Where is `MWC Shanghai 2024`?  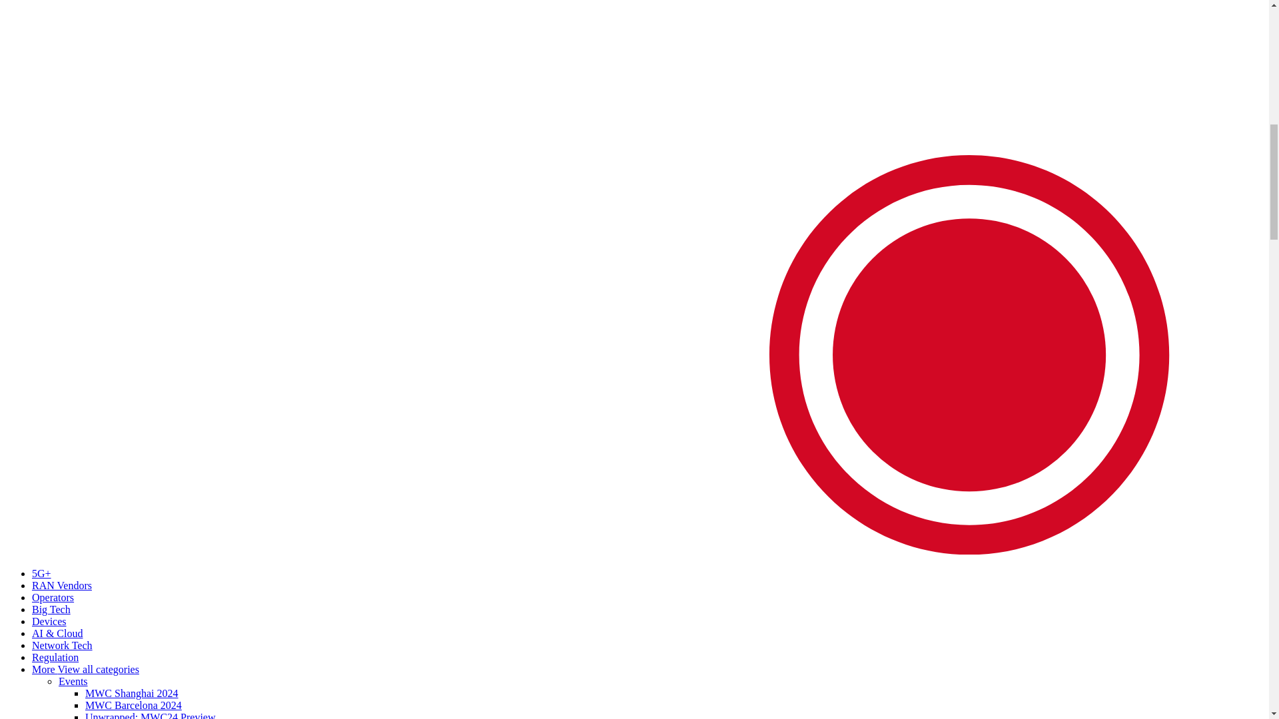
MWC Shanghai 2024 is located at coordinates (132, 692).